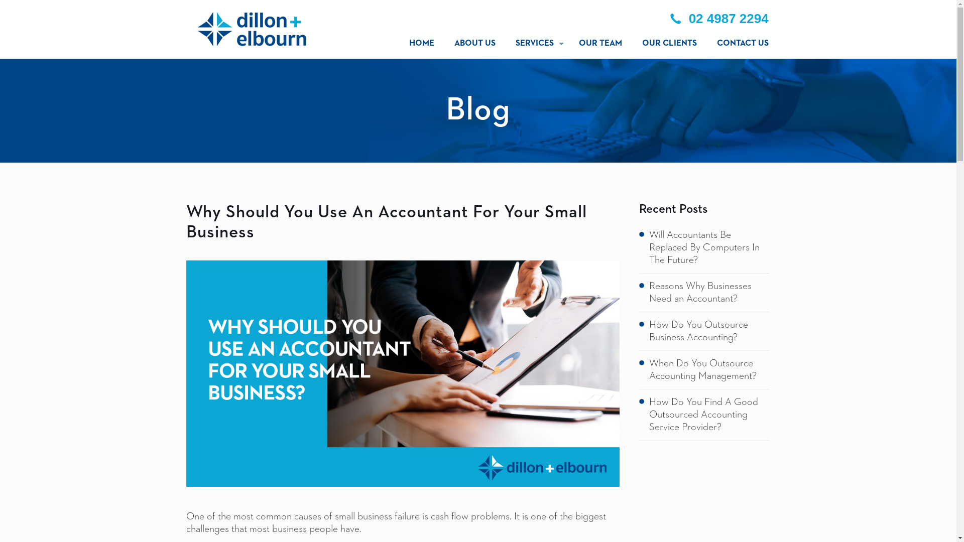 This screenshot has width=964, height=542. Describe the element at coordinates (709, 370) in the screenshot. I see `When Do You Outsource Accounting Management?` at that location.